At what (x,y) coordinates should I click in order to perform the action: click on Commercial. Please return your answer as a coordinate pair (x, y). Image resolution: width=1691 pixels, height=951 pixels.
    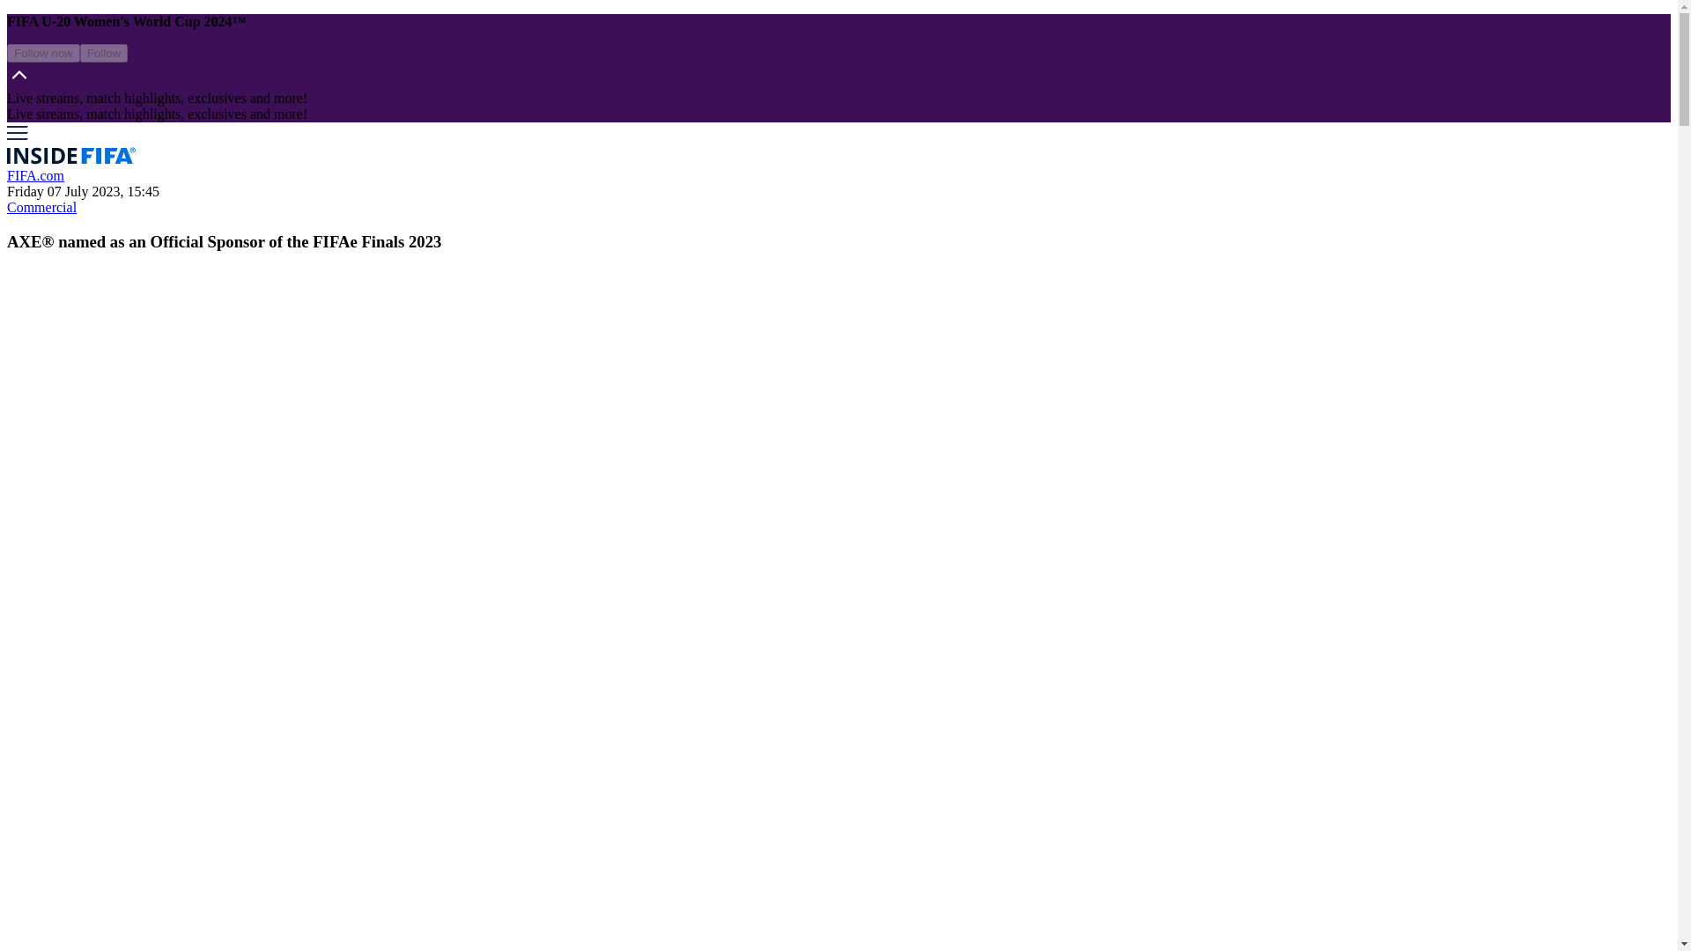
    Looking at the image, I should click on (41, 207).